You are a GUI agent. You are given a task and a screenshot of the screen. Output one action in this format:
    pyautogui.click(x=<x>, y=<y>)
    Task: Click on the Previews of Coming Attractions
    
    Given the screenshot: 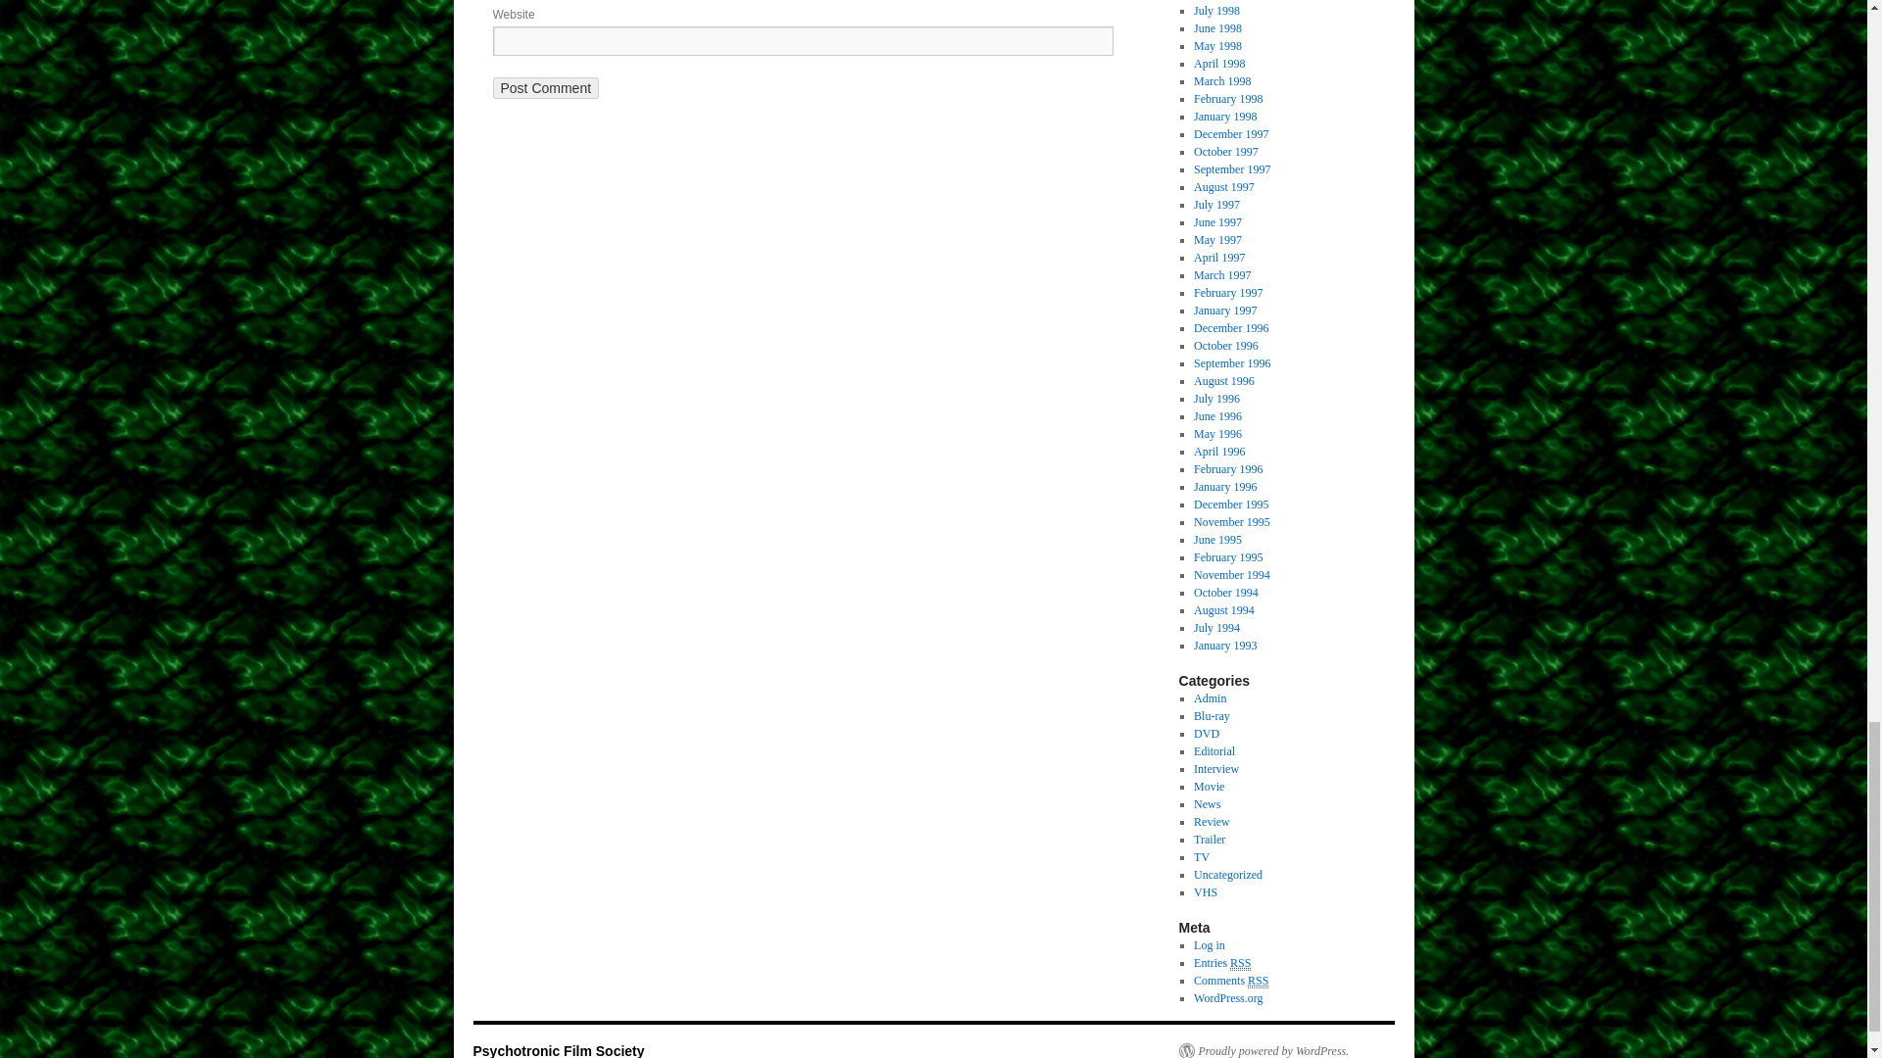 What is the action you would take?
    pyautogui.click(x=1209, y=839)
    